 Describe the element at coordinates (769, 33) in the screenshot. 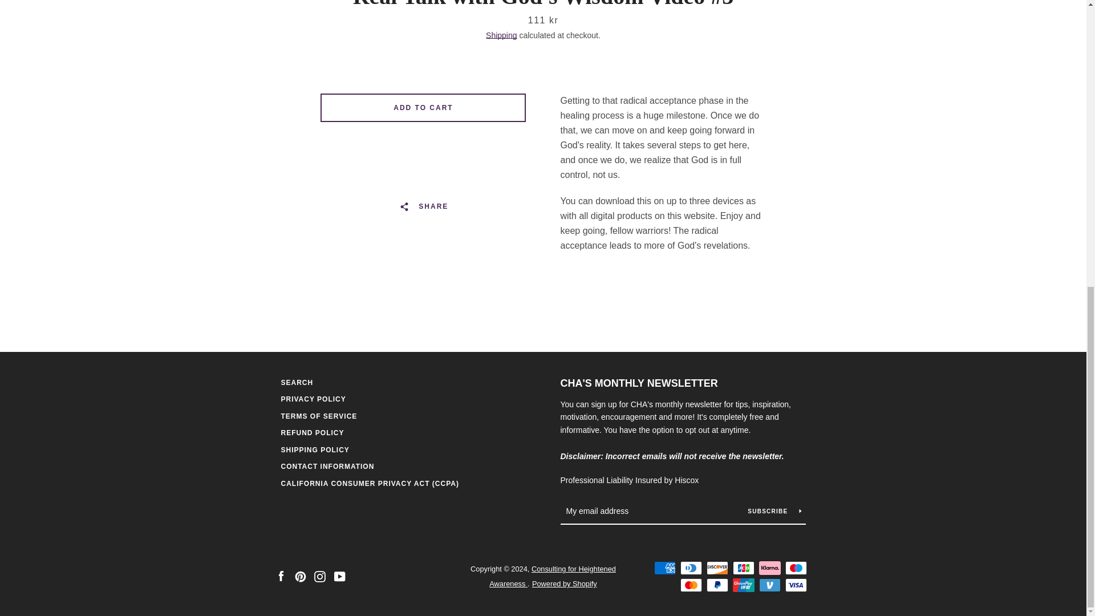

I see `Klarna` at that location.